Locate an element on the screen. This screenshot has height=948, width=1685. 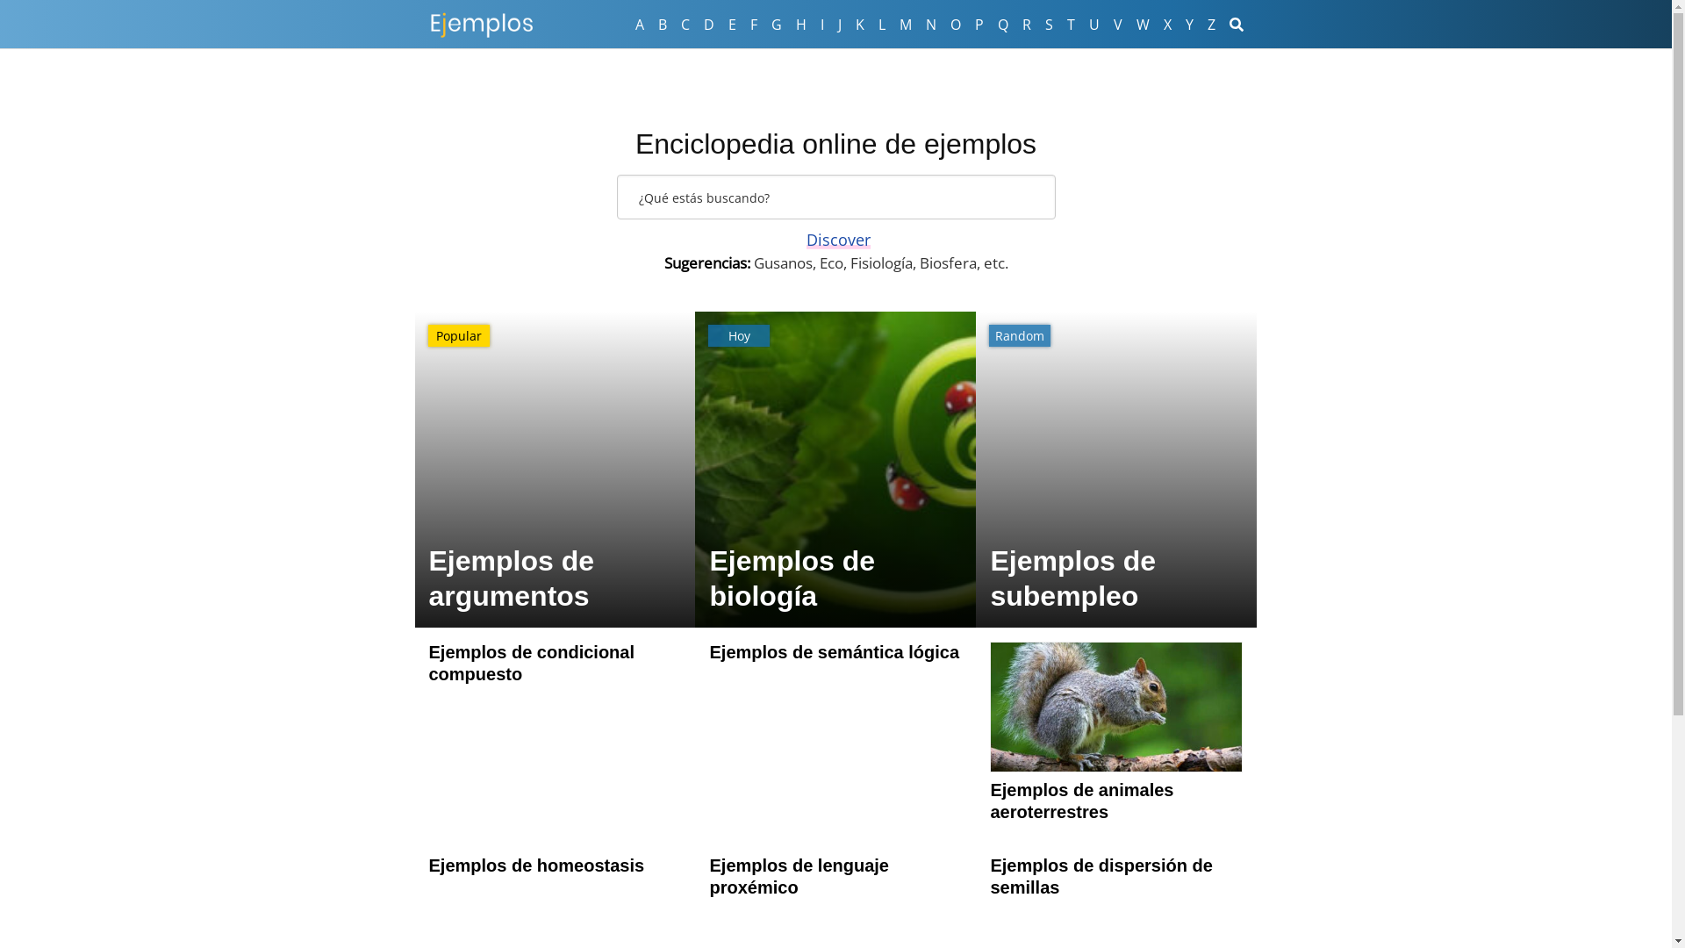
G is located at coordinates (776, 25).